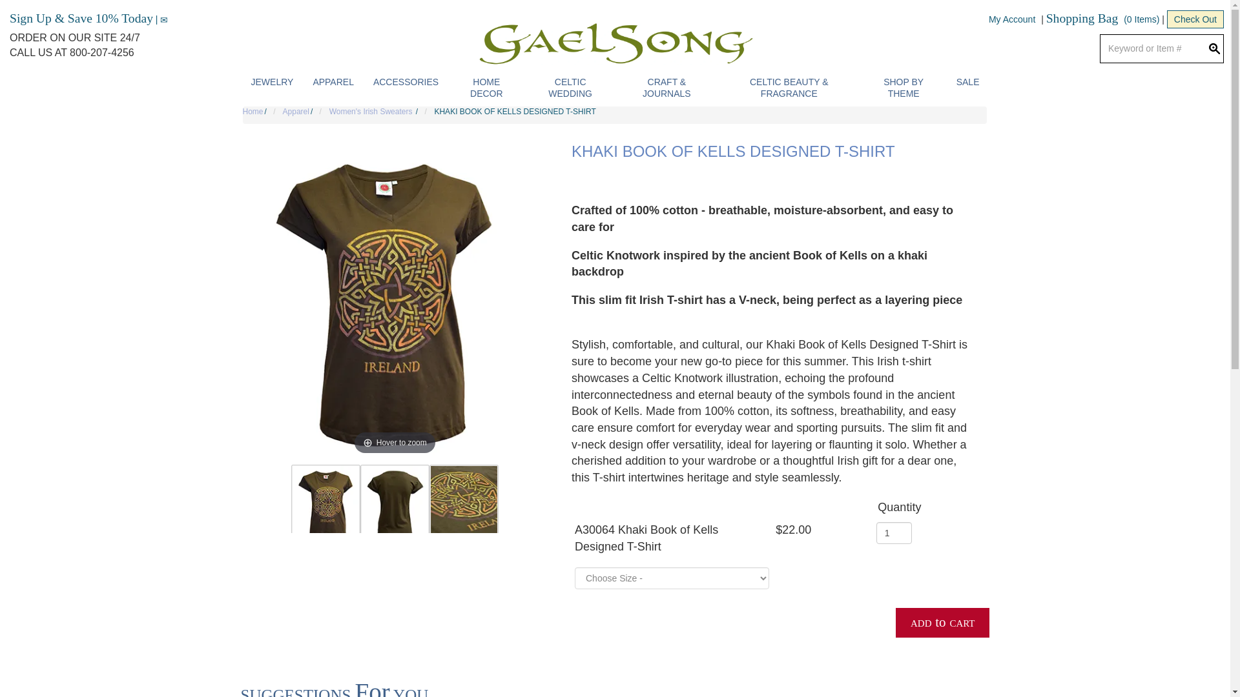 The image size is (1240, 697). I want to click on 1, so click(894, 533).